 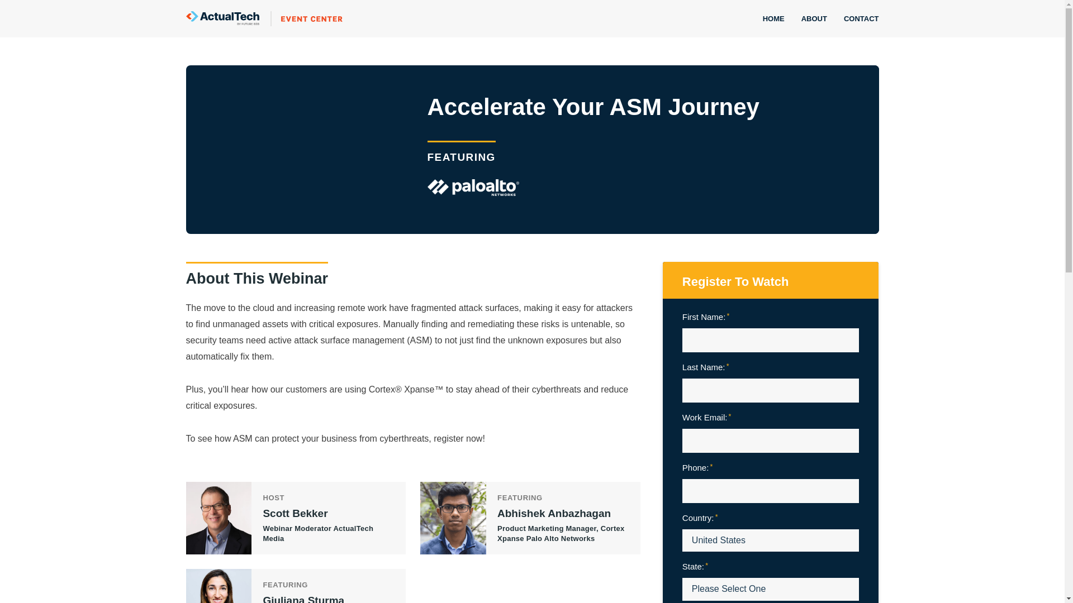 What do you see at coordinates (771, 588) in the screenshot?
I see `Please Select One` at bounding box center [771, 588].